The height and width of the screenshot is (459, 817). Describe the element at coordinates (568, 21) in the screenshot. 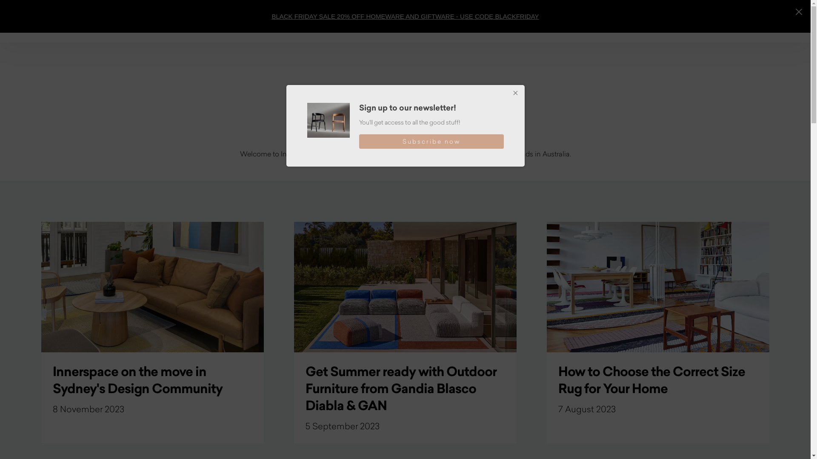

I see `Shop by Designer` at that location.